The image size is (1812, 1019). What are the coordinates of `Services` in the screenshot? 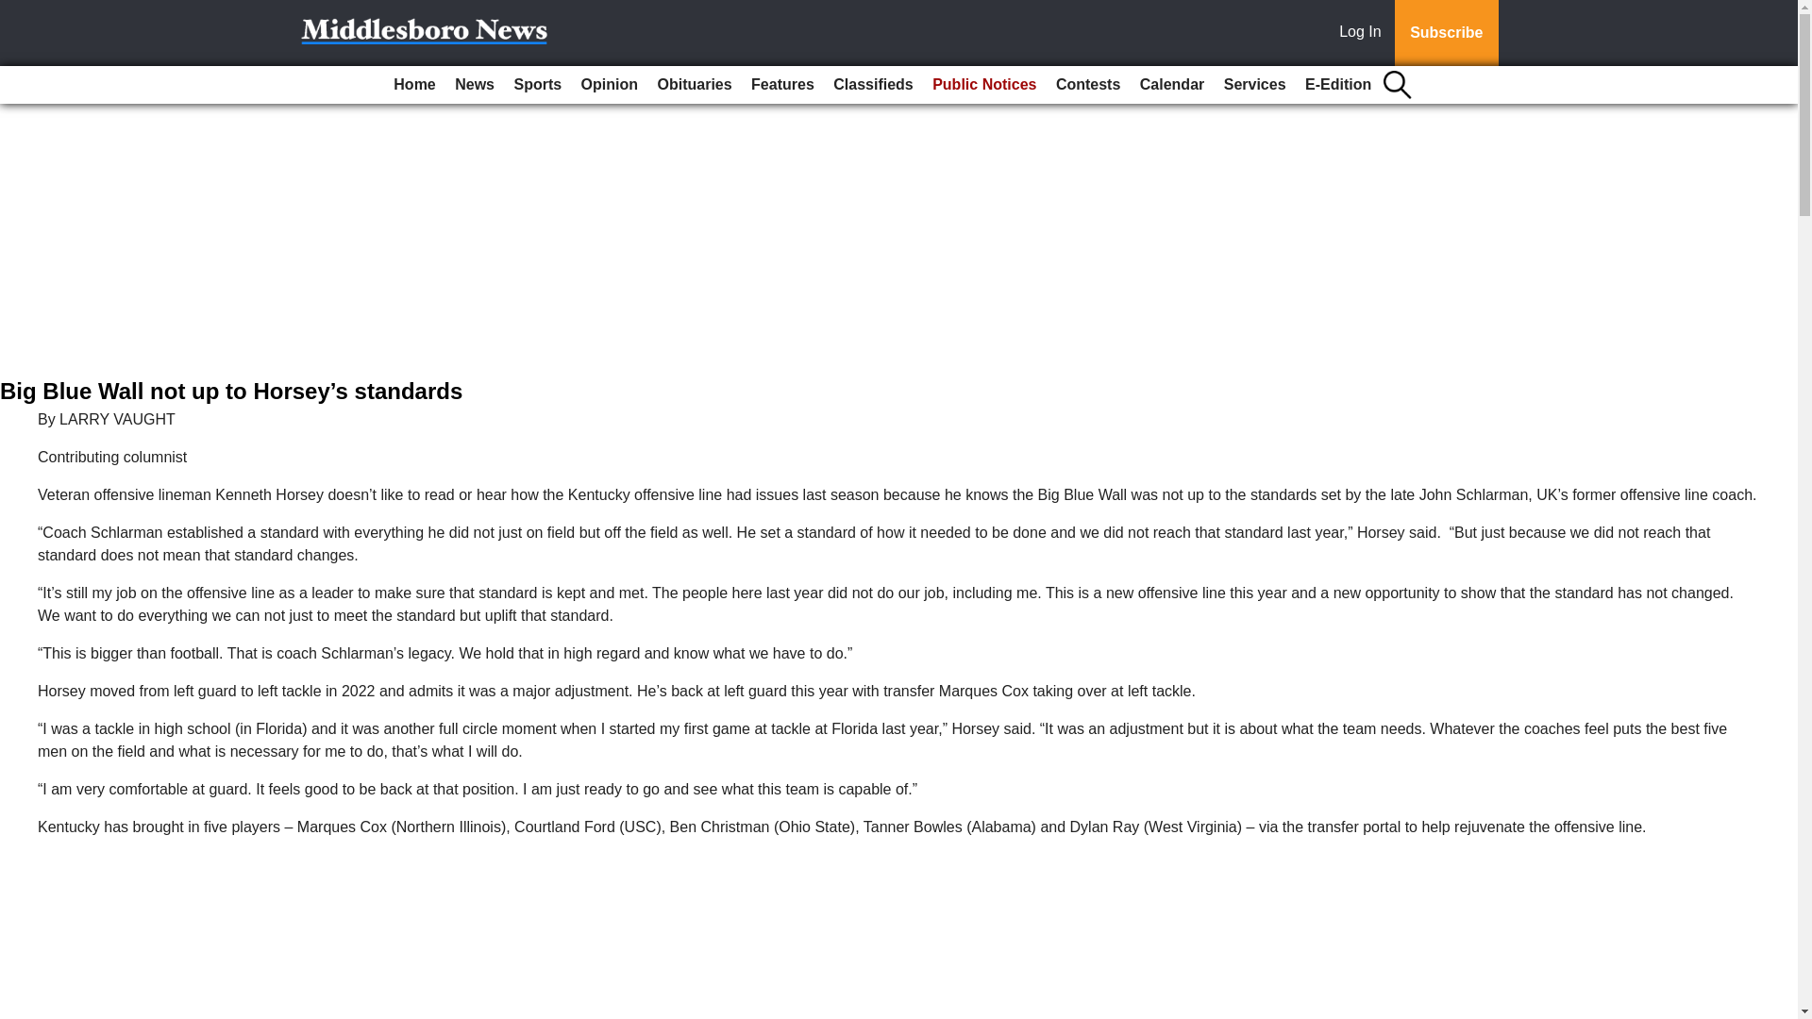 It's located at (1254, 85).